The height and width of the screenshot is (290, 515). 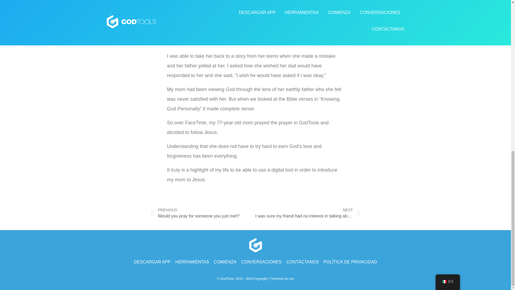 What do you see at coordinates (152, 262) in the screenshot?
I see `HERRAMIENTAS` at bounding box center [152, 262].